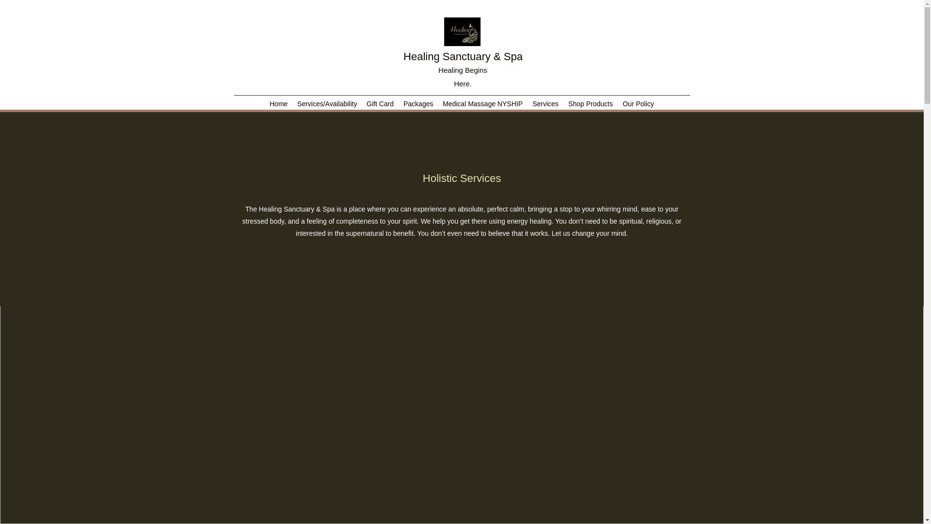  Describe the element at coordinates (638, 103) in the screenshot. I see `Our Policy` at that location.